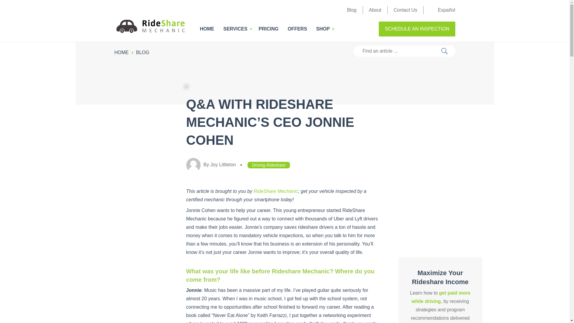 The width and height of the screenshot is (574, 323). I want to click on HOME, so click(207, 29).